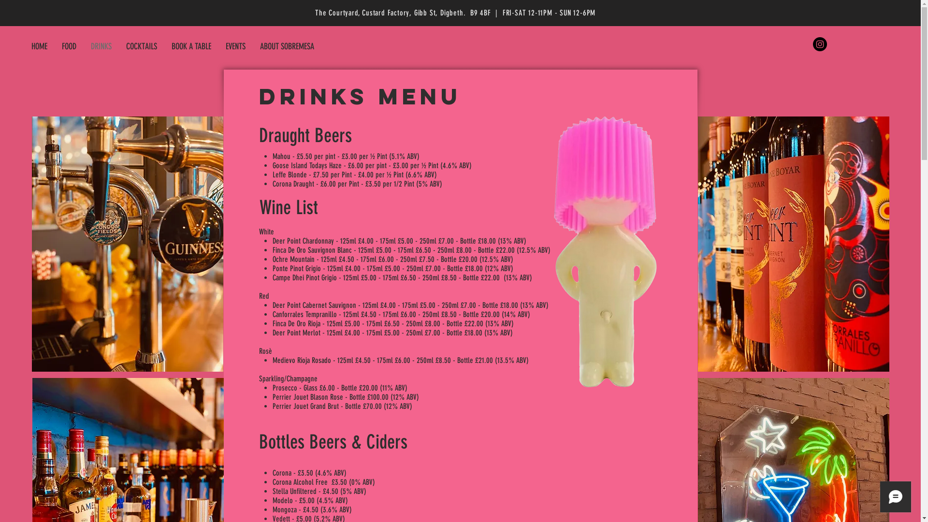 Image resolution: width=928 pixels, height=522 pixels. Describe the element at coordinates (191, 46) in the screenshot. I see `BOOK A TABLE` at that location.